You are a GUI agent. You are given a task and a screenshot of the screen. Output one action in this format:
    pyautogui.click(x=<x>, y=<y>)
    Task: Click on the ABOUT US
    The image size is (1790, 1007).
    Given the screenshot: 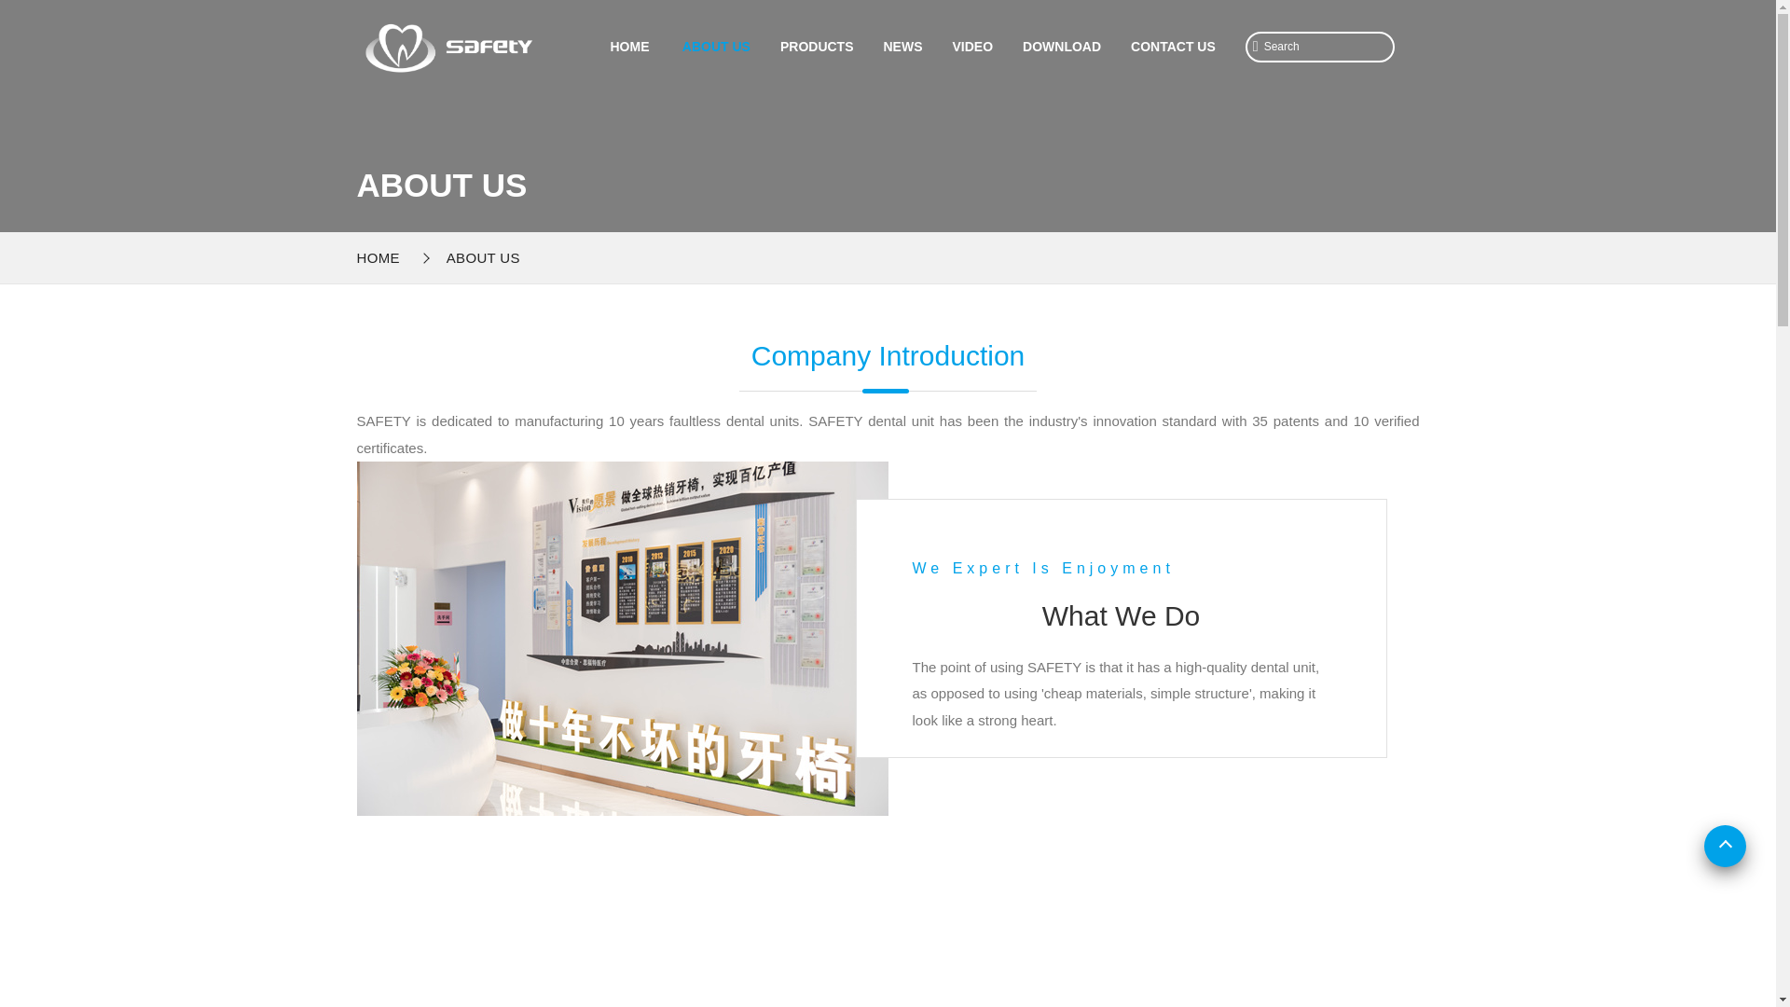 What is the action you would take?
    pyautogui.click(x=483, y=257)
    